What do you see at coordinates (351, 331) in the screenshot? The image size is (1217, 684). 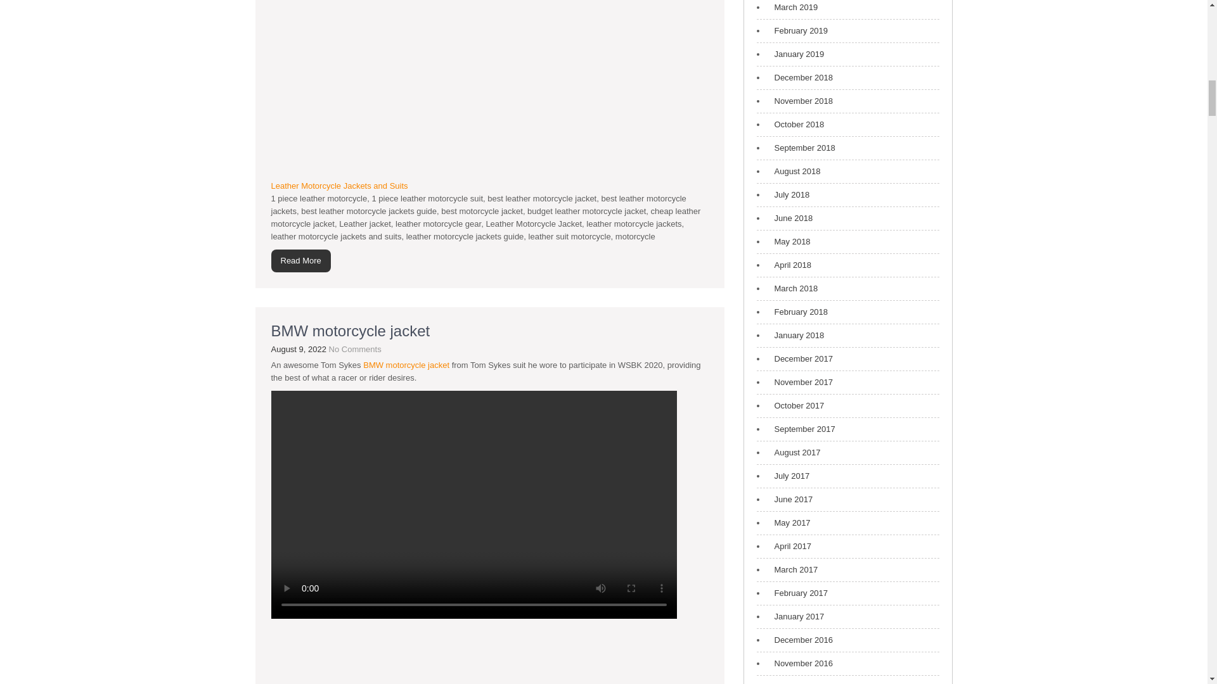 I see `BMW motorcycle jacket` at bounding box center [351, 331].